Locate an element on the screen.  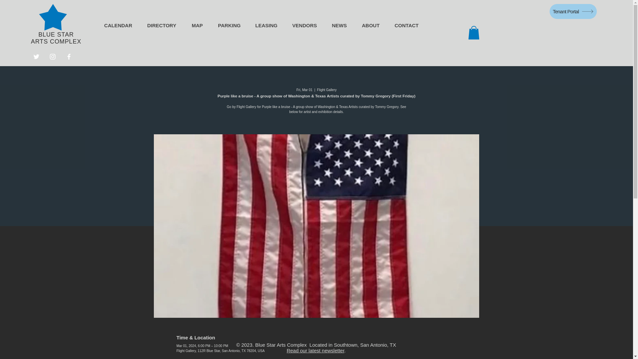
MAP is located at coordinates (197, 25).